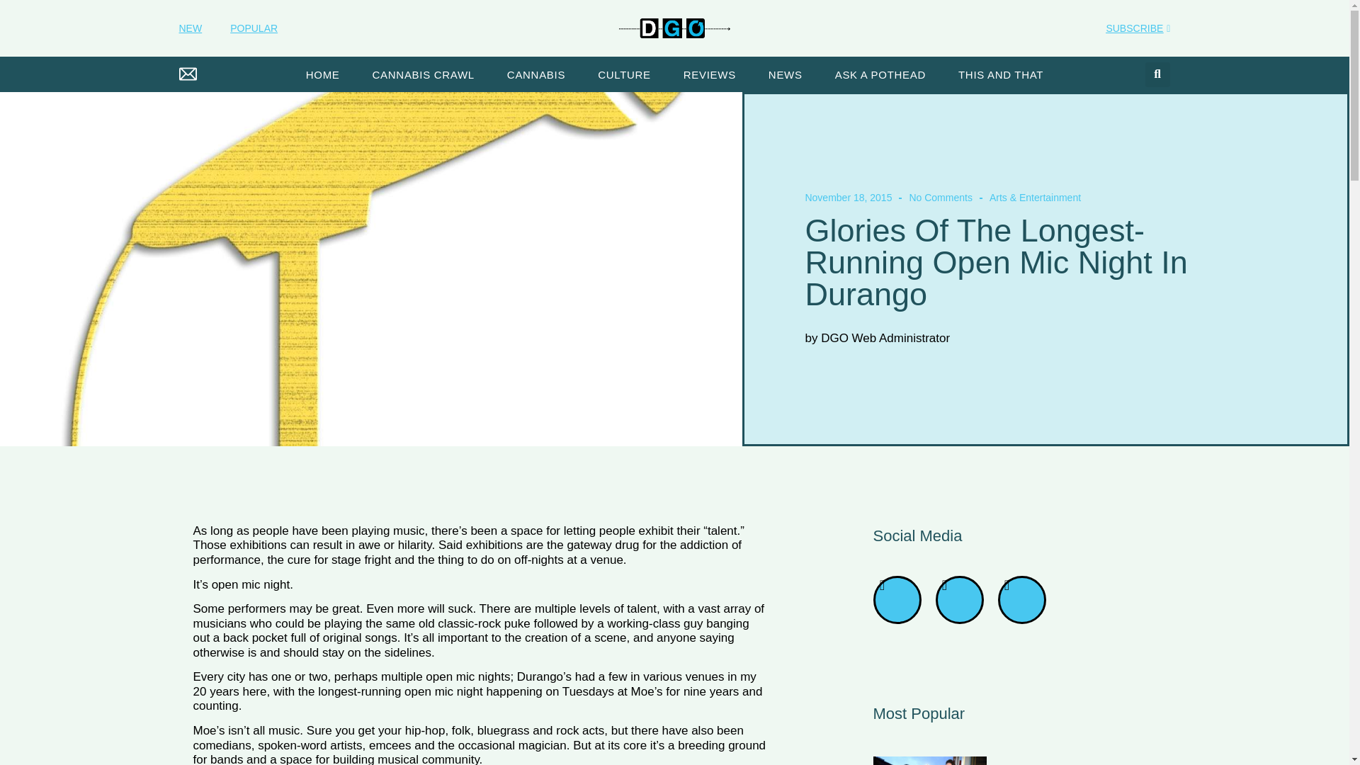 Image resolution: width=1360 pixels, height=765 pixels. I want to click on CANNABIS CRAWL, so click(424, 75).